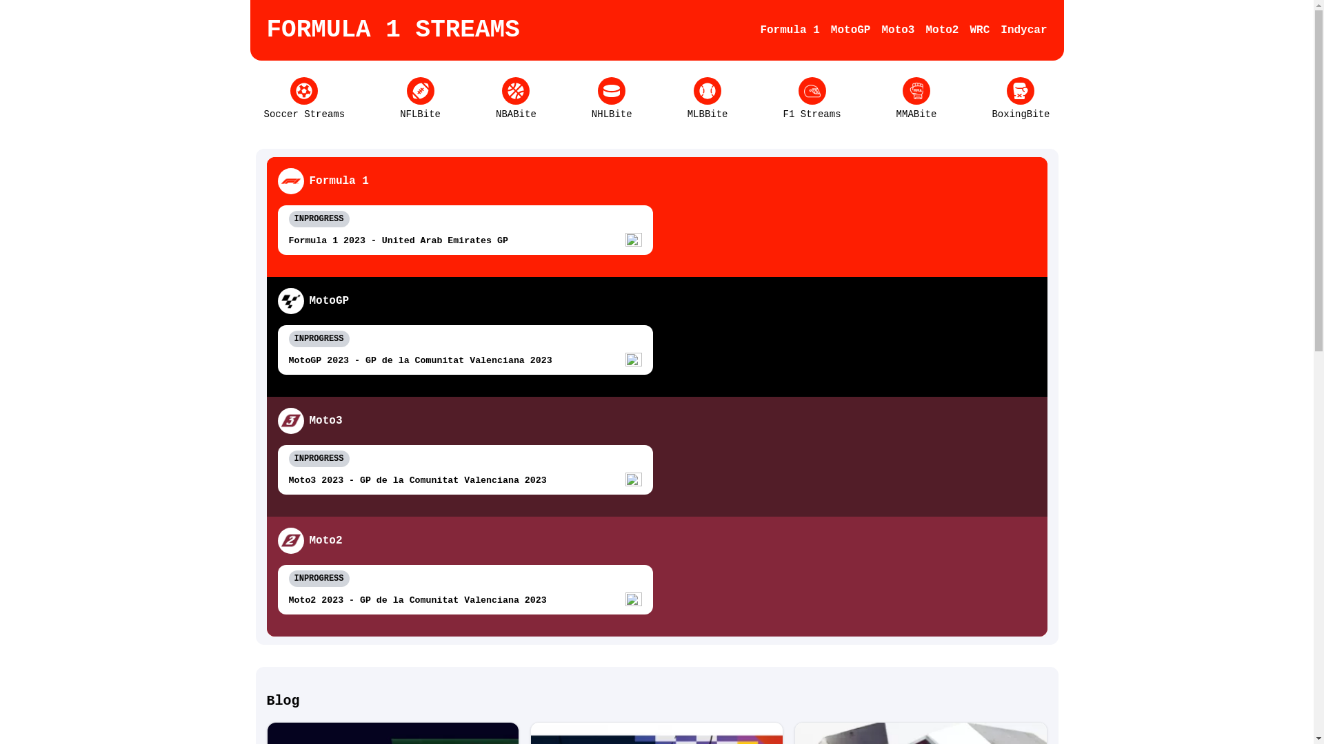 Image resolution: width=1324 pixels, height=744 pixels. What do you see at coordinates (979, 30) in the screenshot?
I see `WRC` at bounding box center [979, 30].